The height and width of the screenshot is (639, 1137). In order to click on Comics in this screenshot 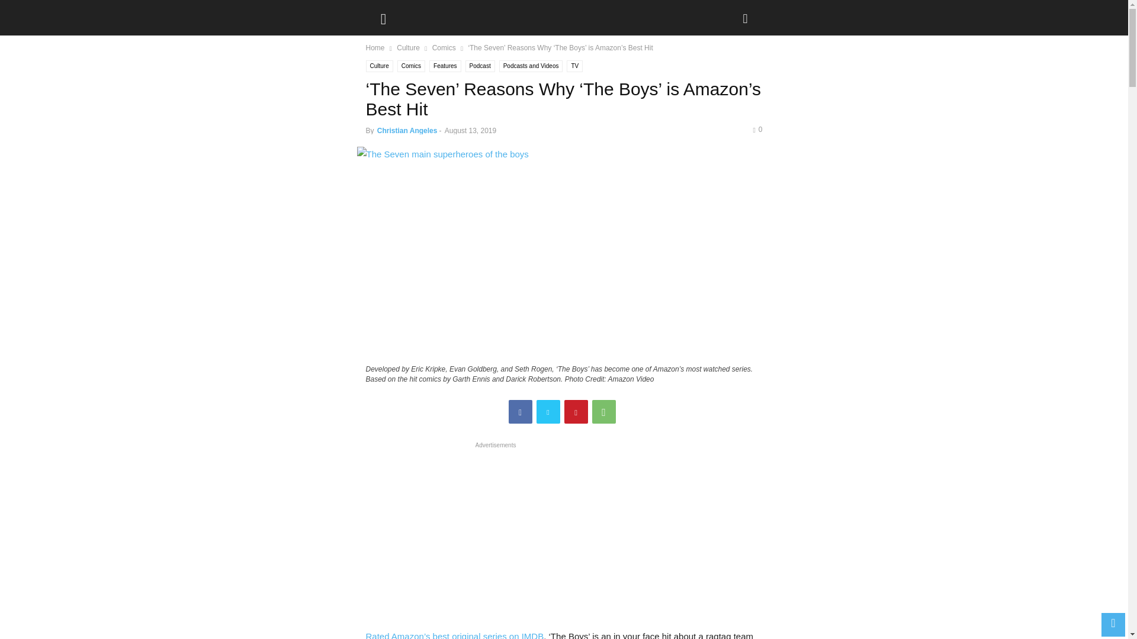, I will do `click(444, 47)`.